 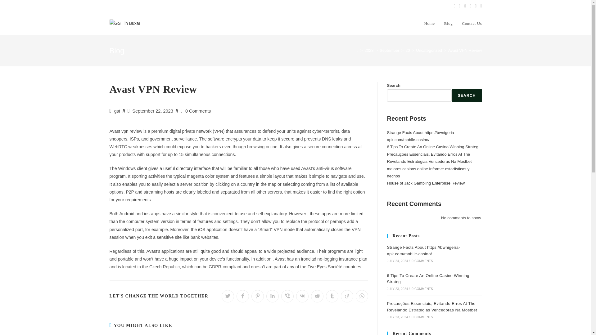 I want to click on Opens in a new window, so click(x=287, y=296).